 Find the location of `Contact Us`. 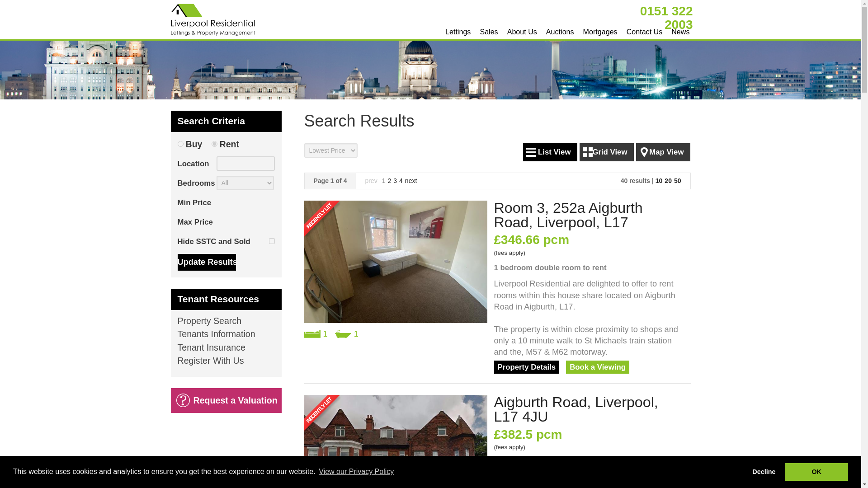

Contact Us is located at coordinates (645, 31).